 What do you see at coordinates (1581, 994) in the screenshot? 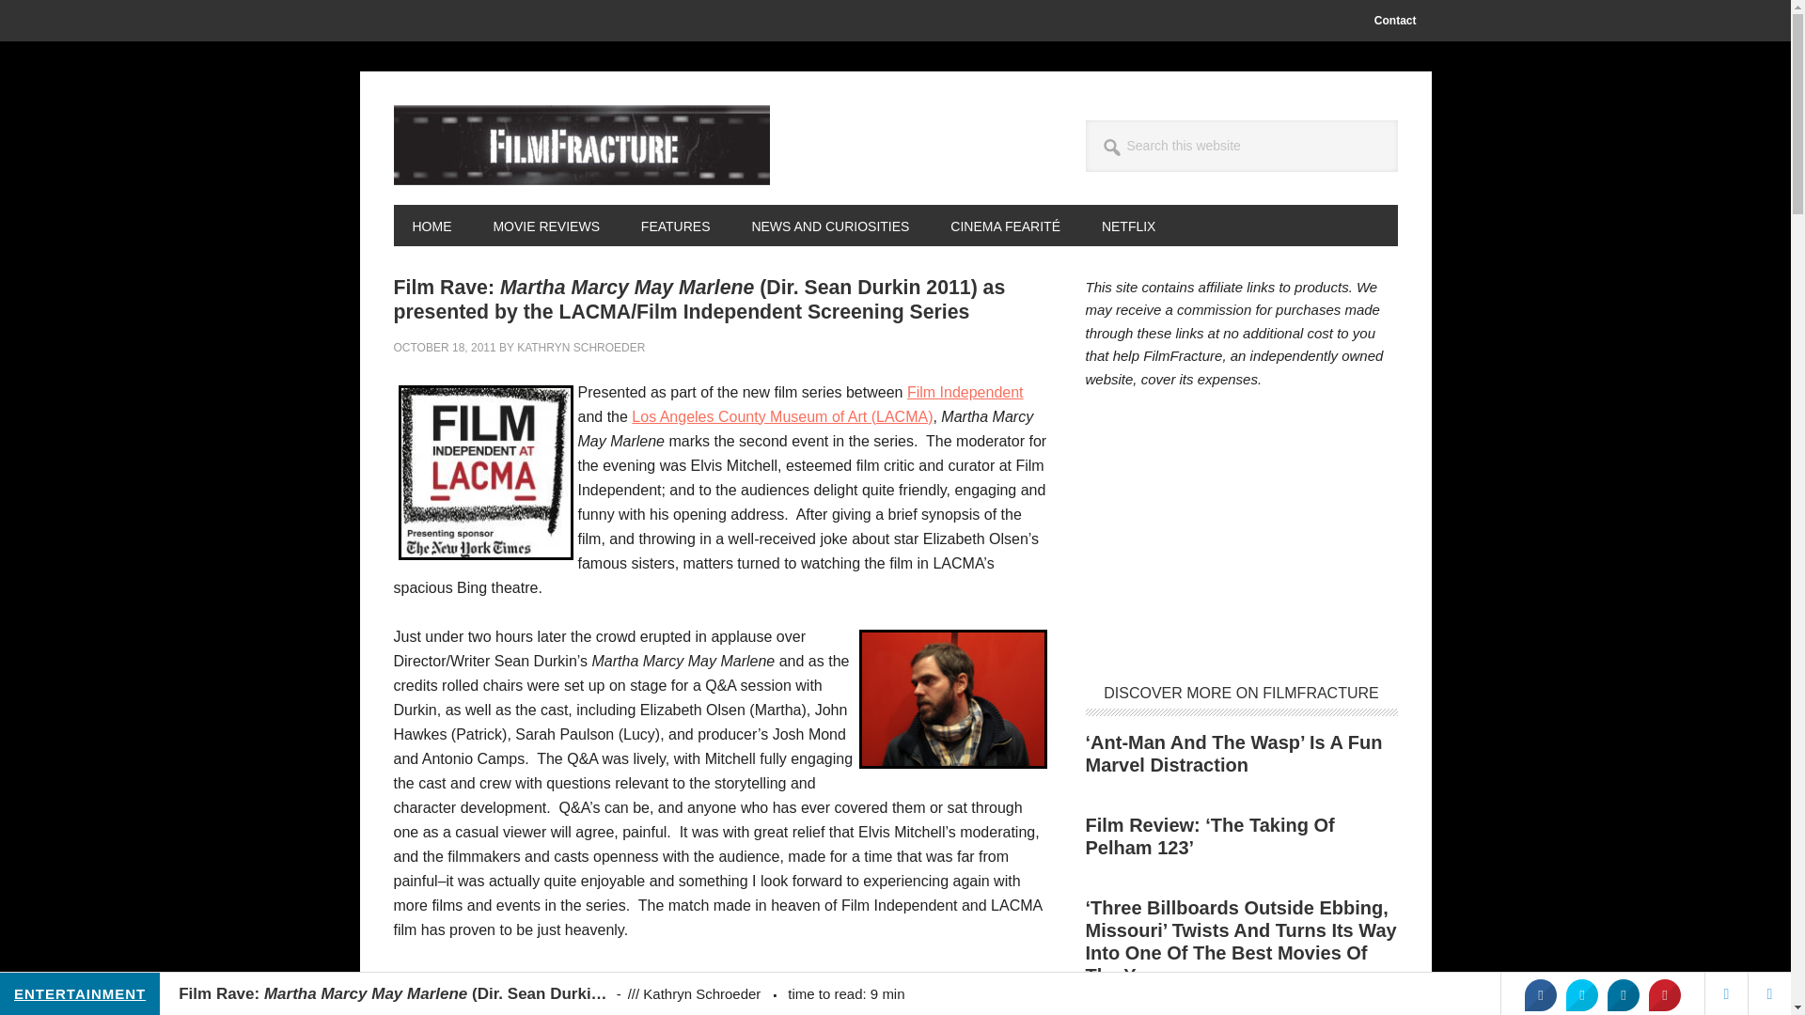
I see `Share on Twitter` at bounding box center [1581, 994].